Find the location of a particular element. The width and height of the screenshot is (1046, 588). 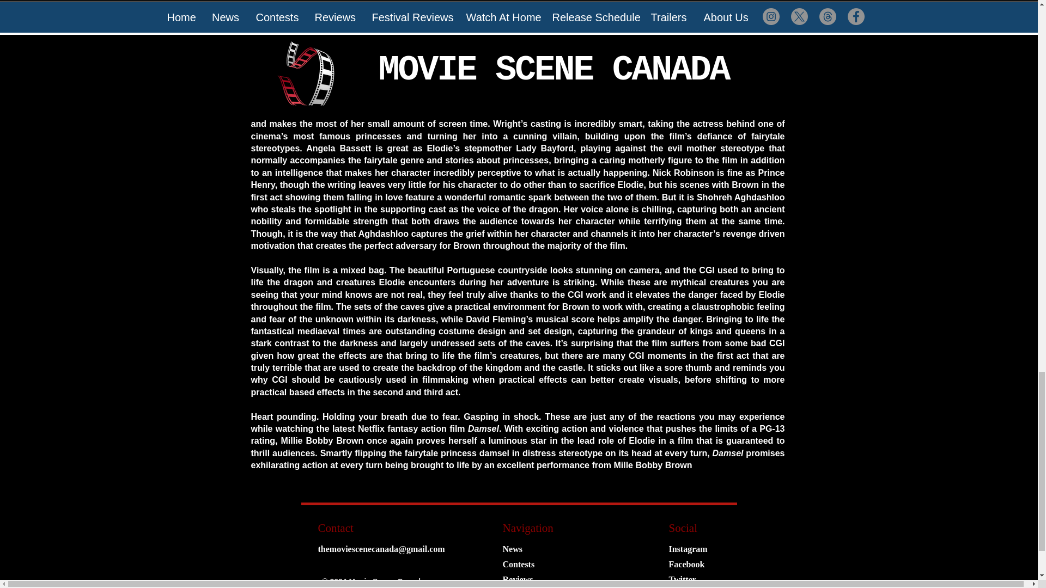

Twitter is located at coordinates (683, 580).